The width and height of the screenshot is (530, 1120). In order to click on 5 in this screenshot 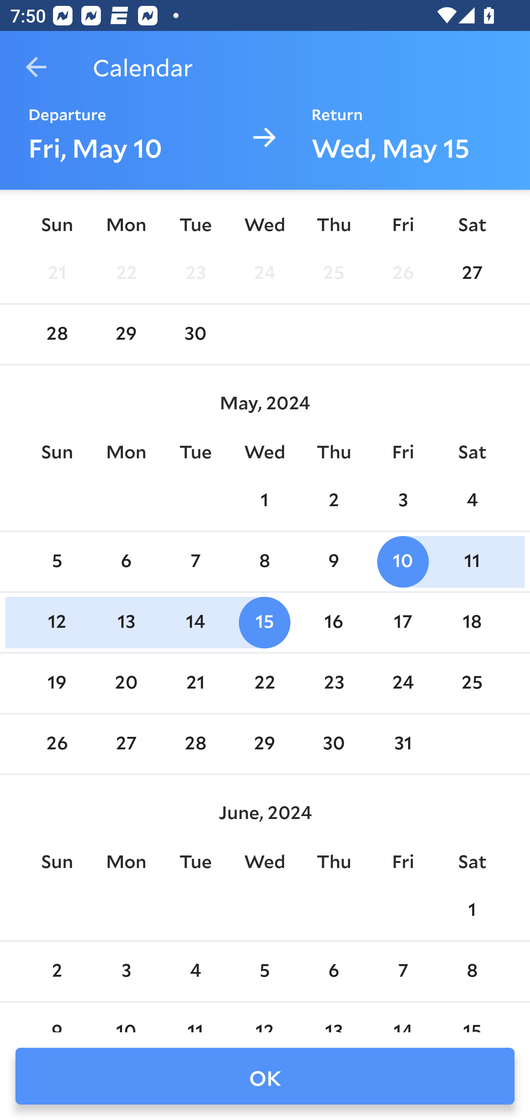, I will do `click(265, 971)`.